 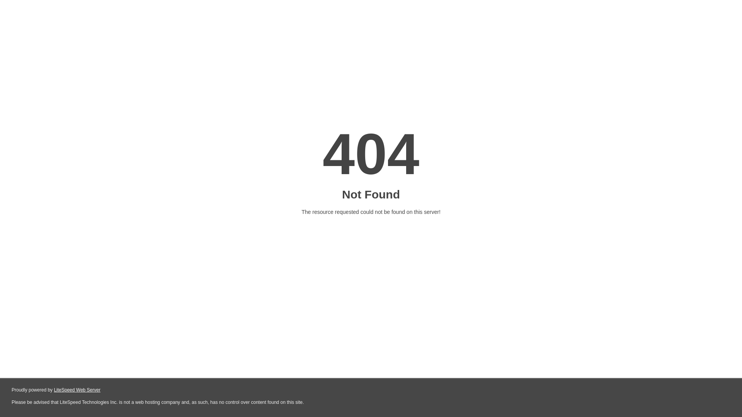 I want to click on LiteSpeed Web Server, so click(x=77, y=390).